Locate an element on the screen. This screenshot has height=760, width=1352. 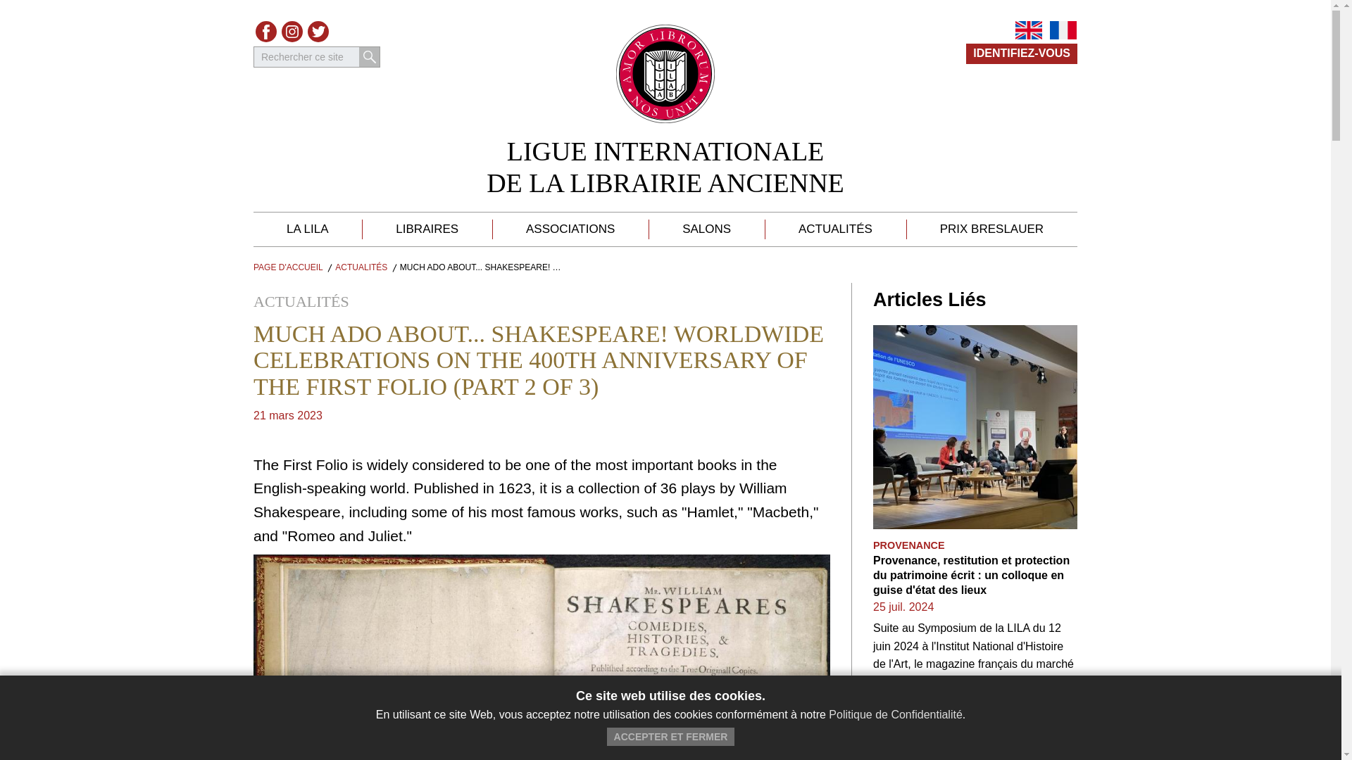
Visitez notre page Facebook is located at coordinates (266, 32).